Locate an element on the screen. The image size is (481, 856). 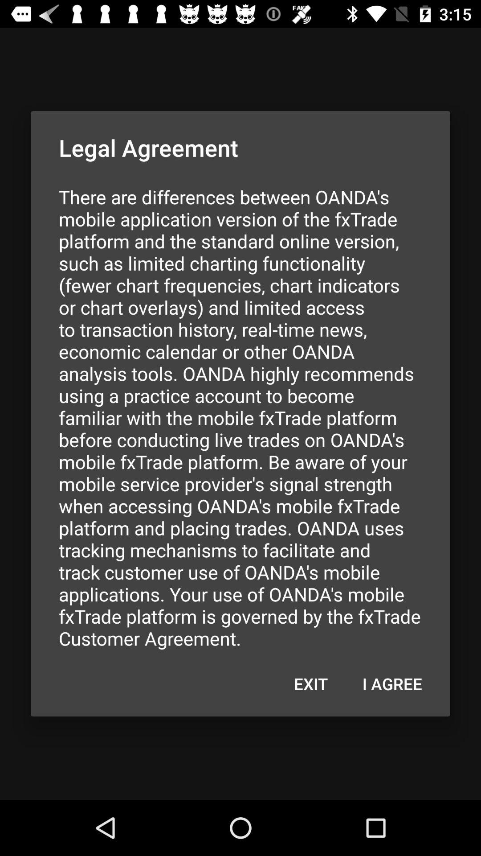
open the i agree is located at coordinates (392, 683).